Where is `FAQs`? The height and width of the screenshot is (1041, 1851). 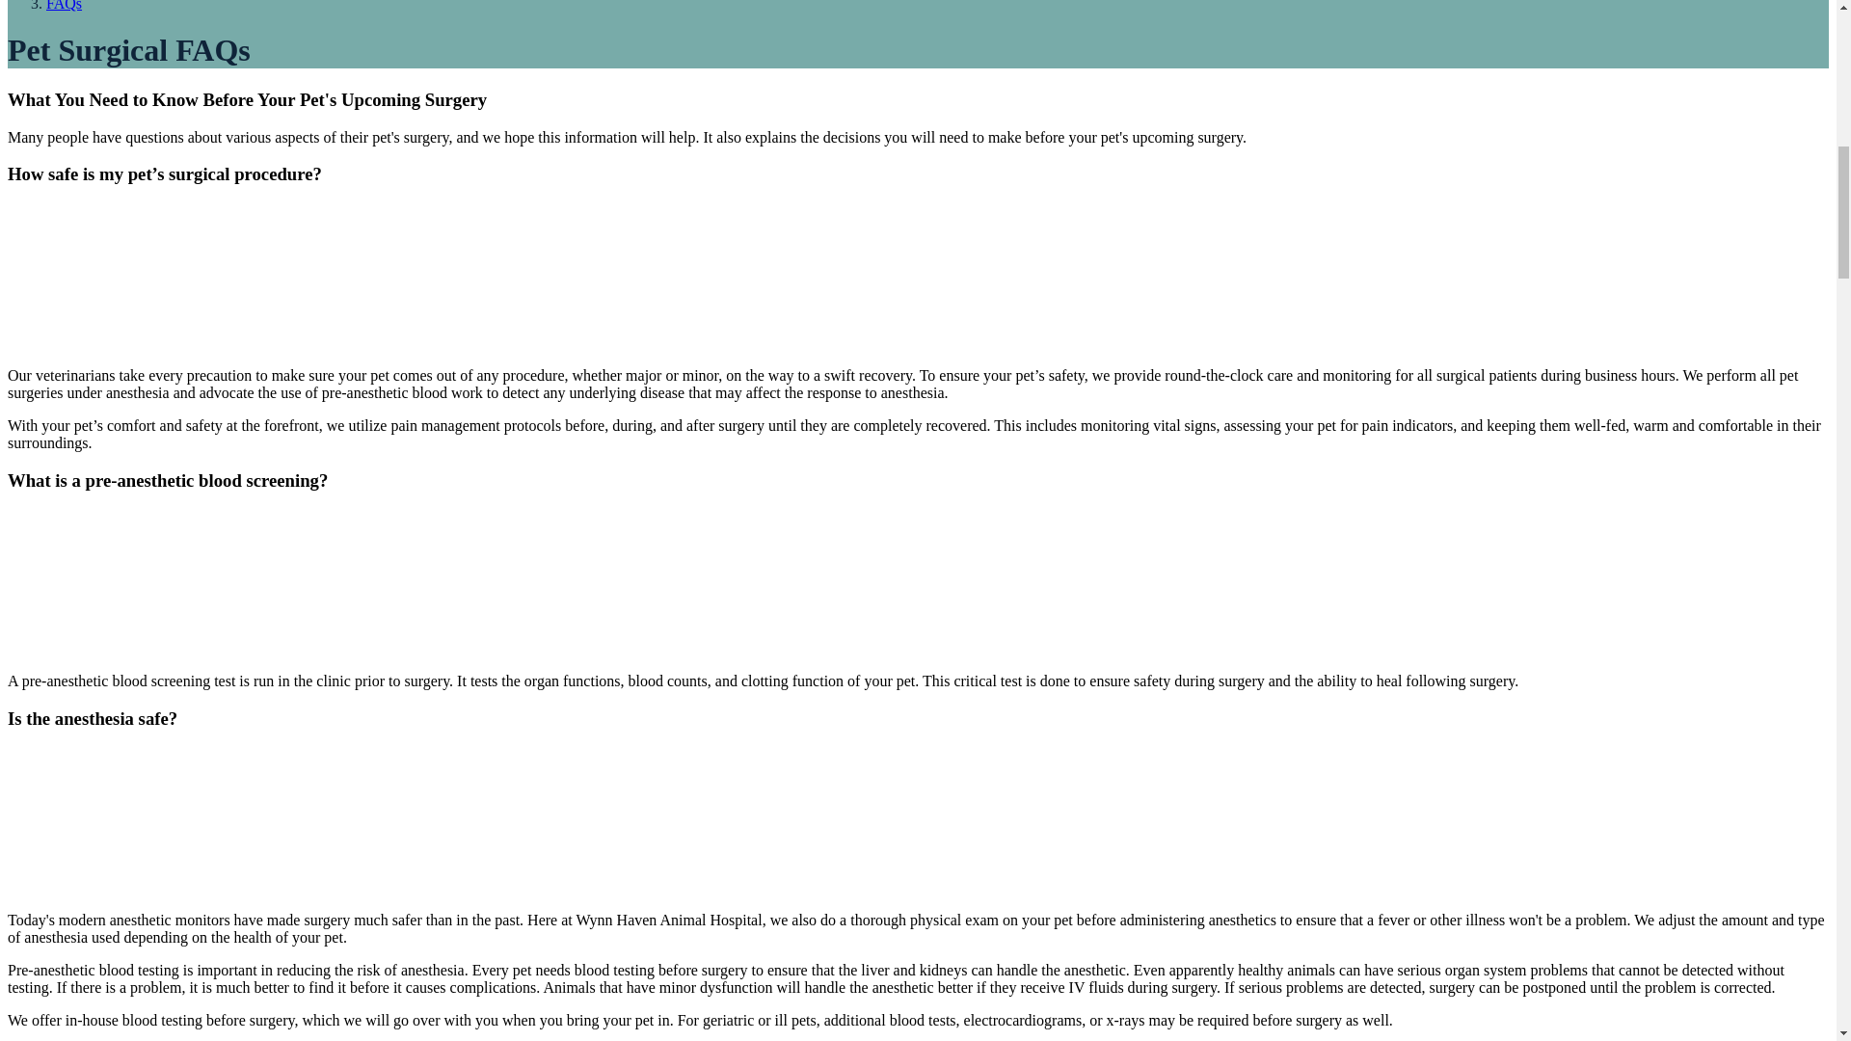 FAQs is located at coordinates (64, 6).